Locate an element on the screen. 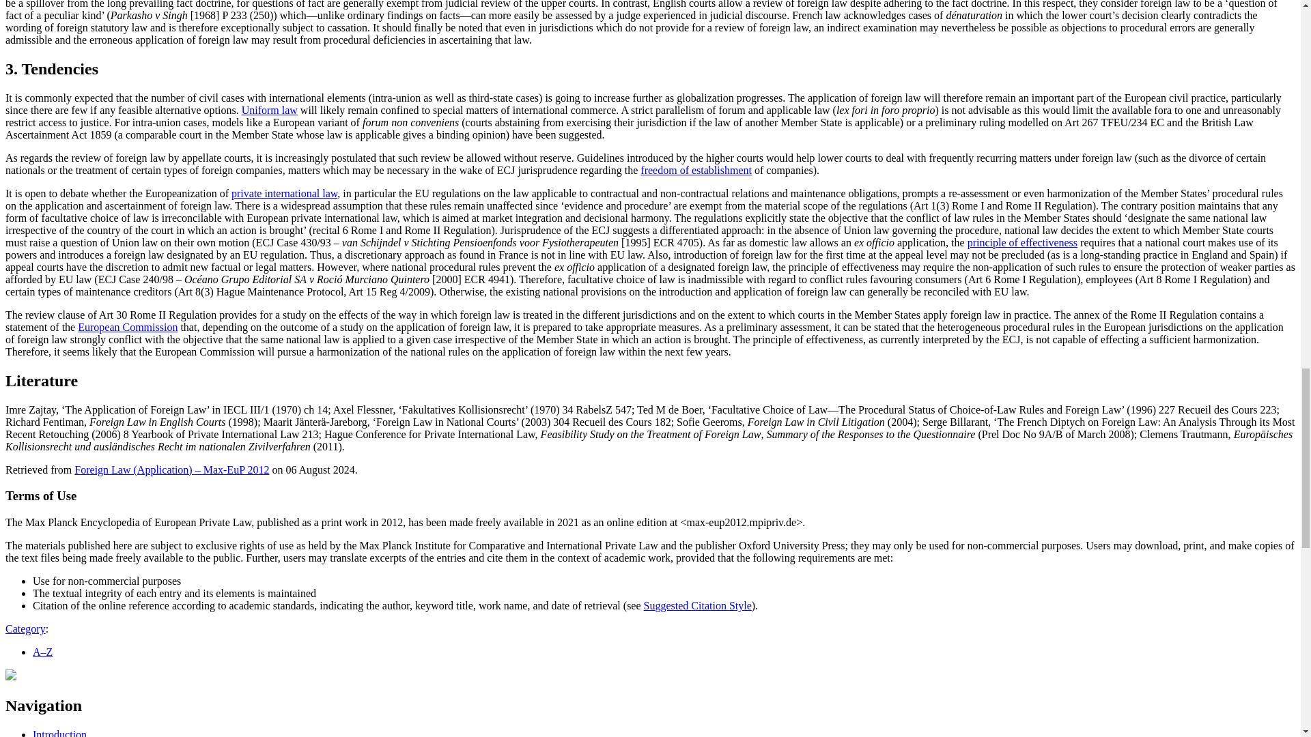 The width and height of the screenshot is (1311, 737). Category is located at coordinates (25, 628).